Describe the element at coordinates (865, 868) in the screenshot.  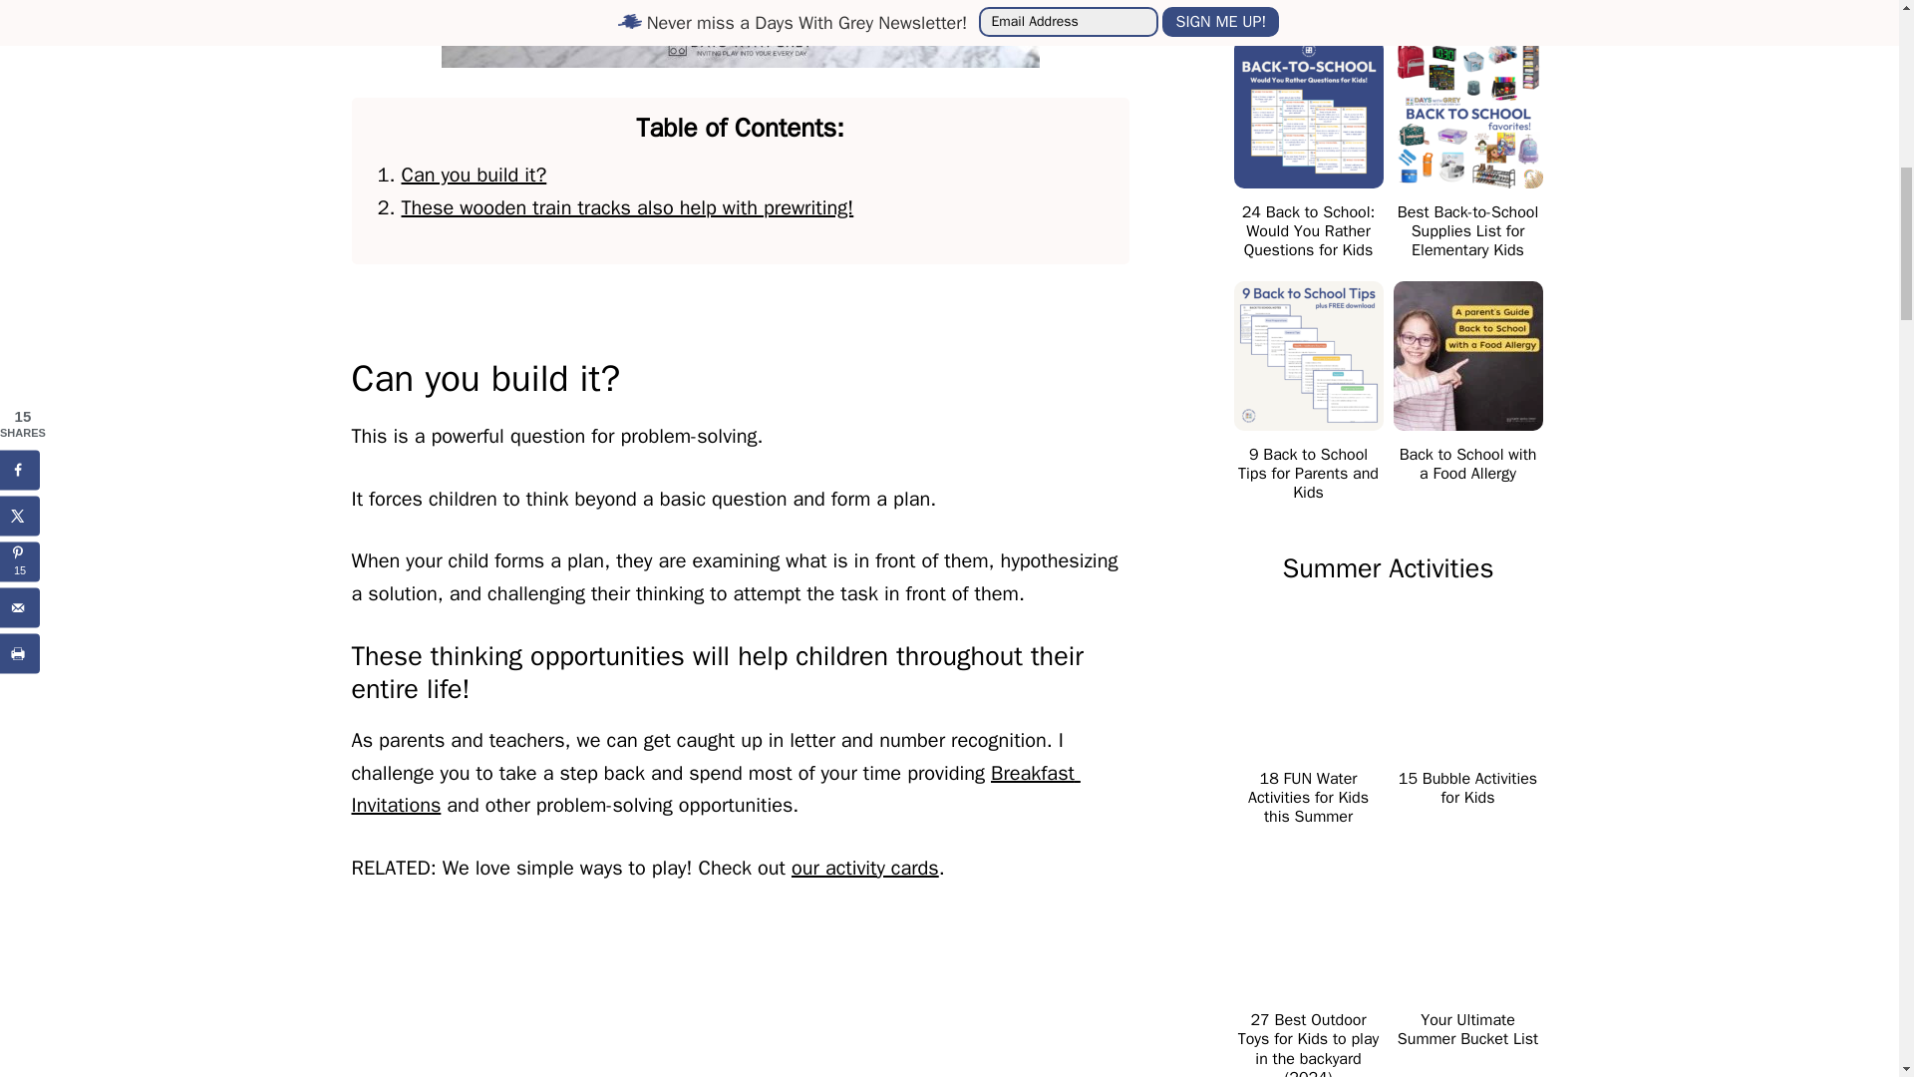
I see `our activity cards` at that location.